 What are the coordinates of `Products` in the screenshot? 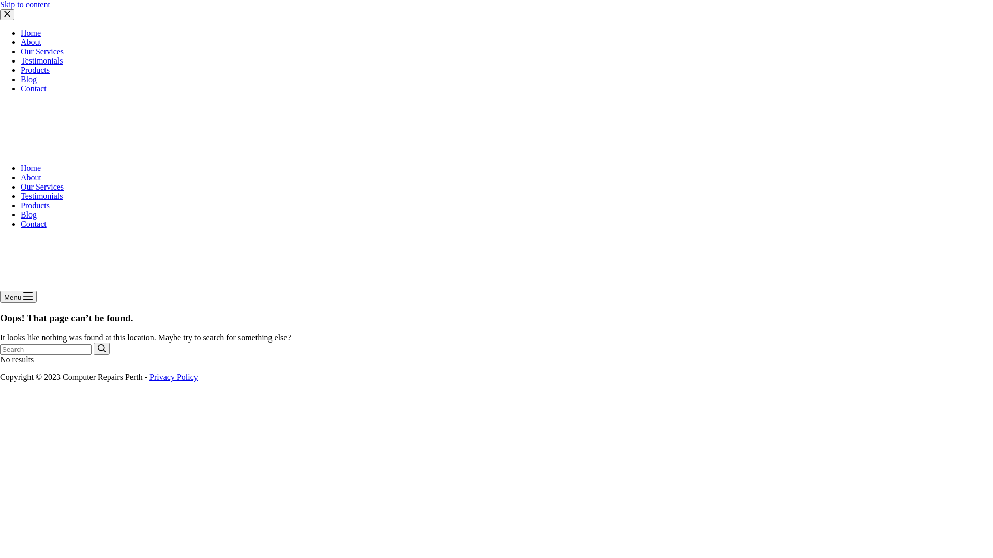 It's located at (35, 206).